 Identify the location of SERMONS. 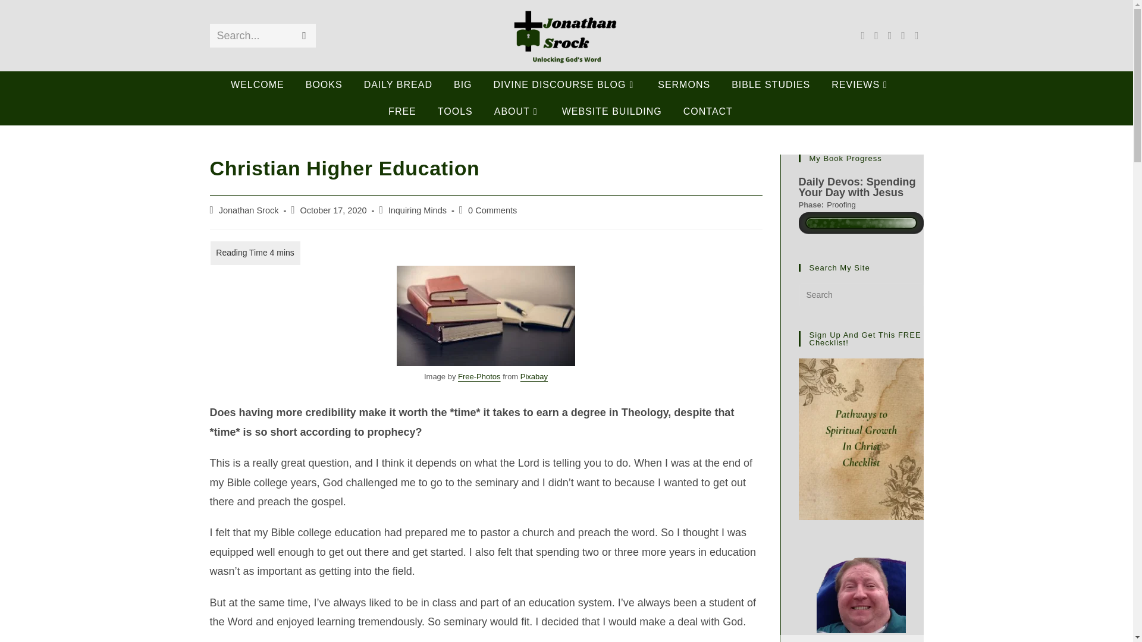
(690, 84).